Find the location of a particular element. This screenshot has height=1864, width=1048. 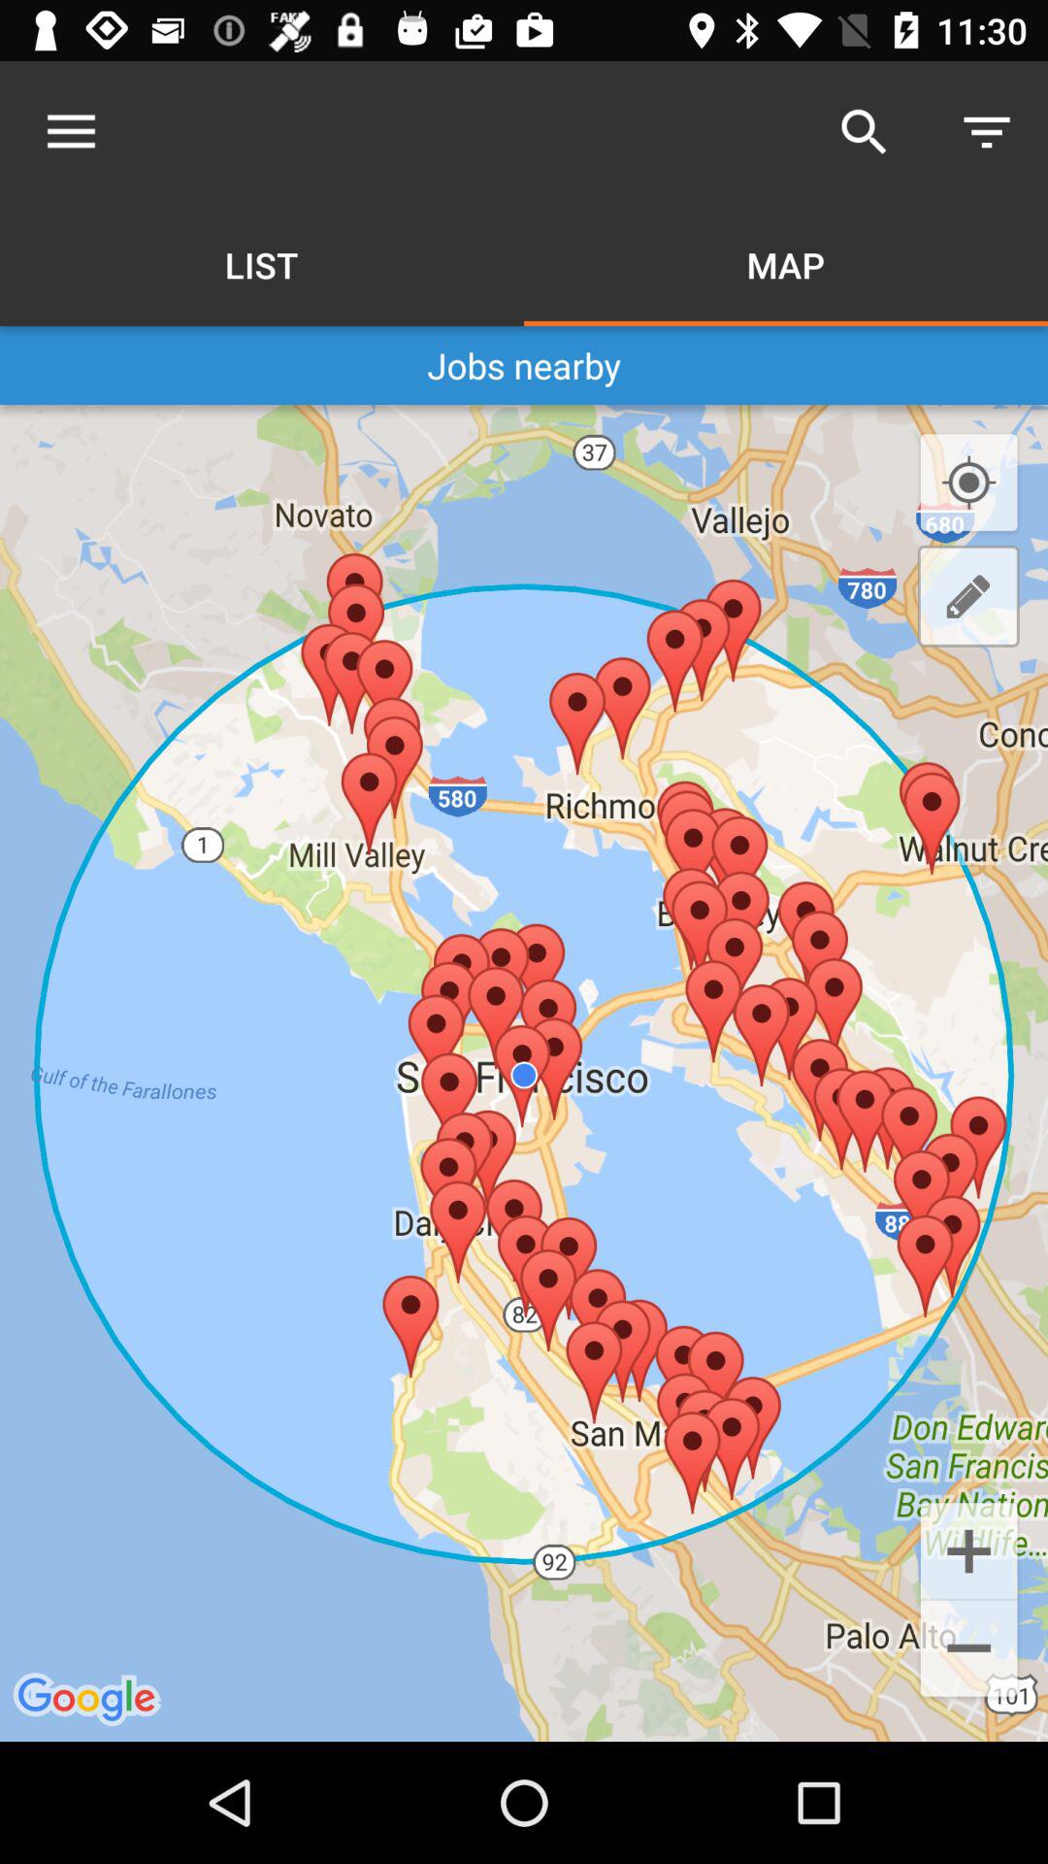

turn on icon above the jobs nearby item is located at coordinates (71, 132).